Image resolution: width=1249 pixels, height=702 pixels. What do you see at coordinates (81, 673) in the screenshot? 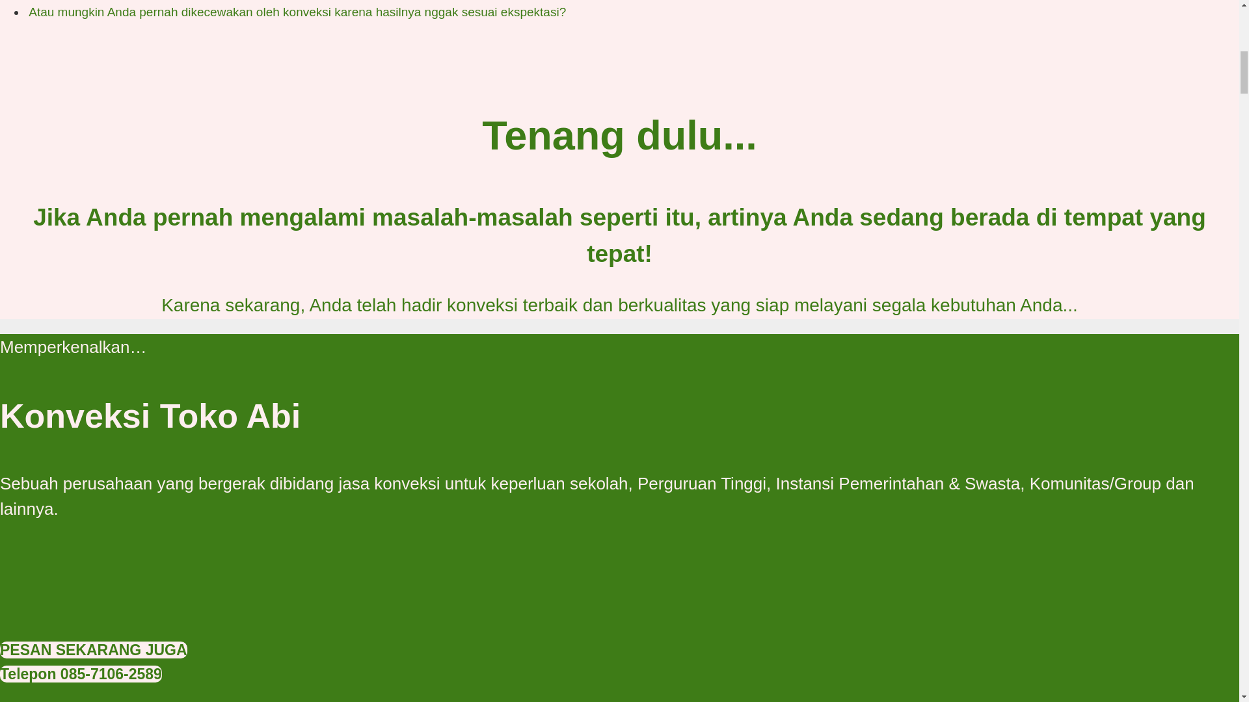
I see `Telepon 085-7106-2589` at bounding box center [81, 673].